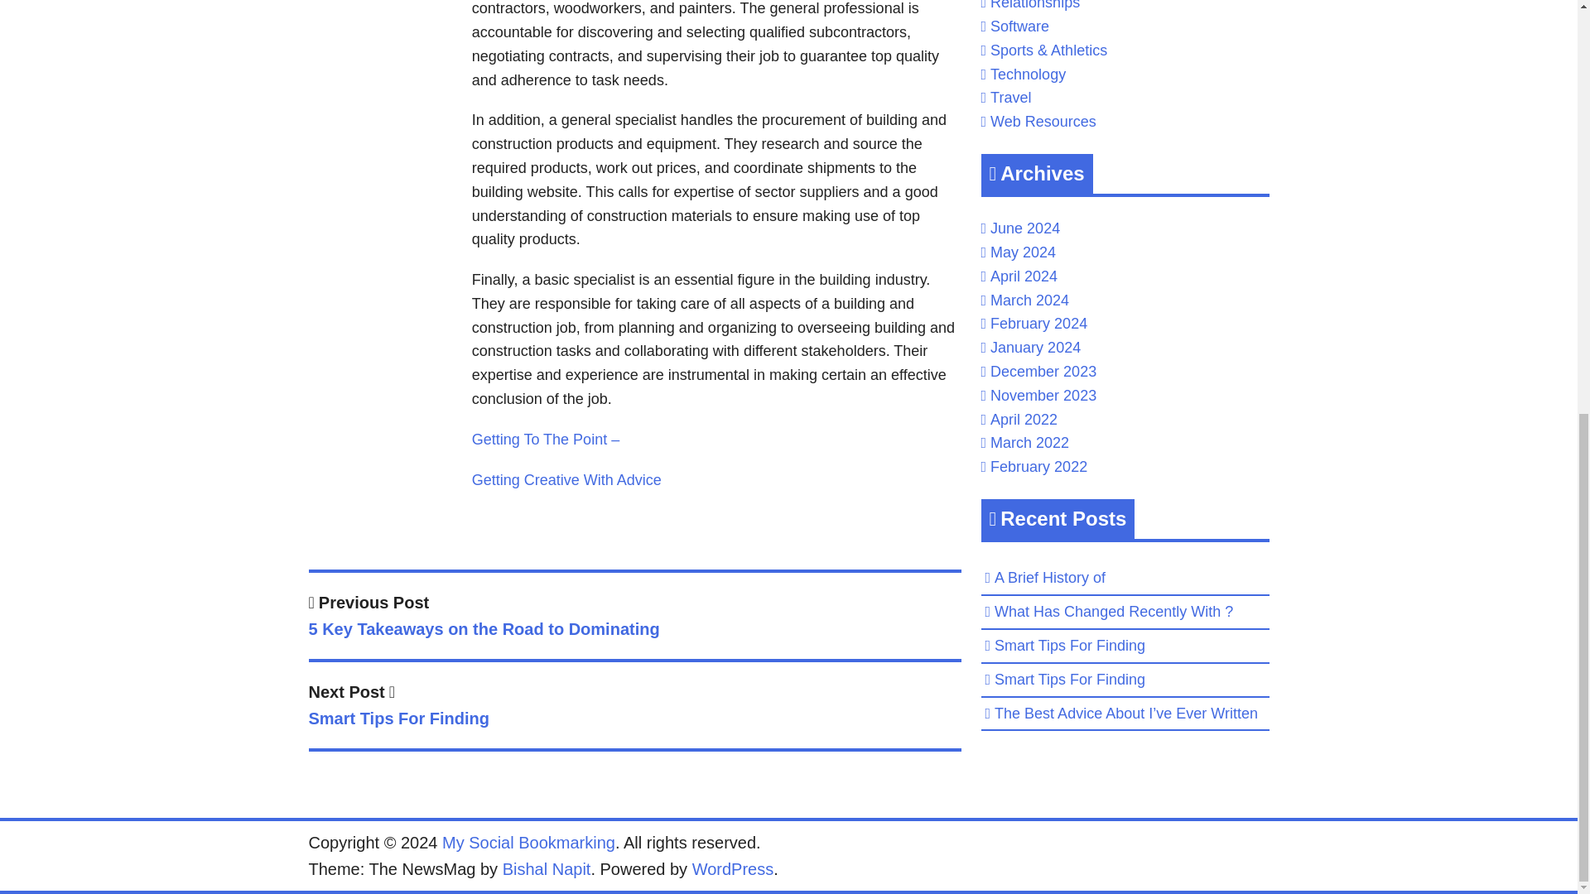 This screenshot has height=894, width=1590. I want to click on Getting Creative With Advice, so click(566, 480).